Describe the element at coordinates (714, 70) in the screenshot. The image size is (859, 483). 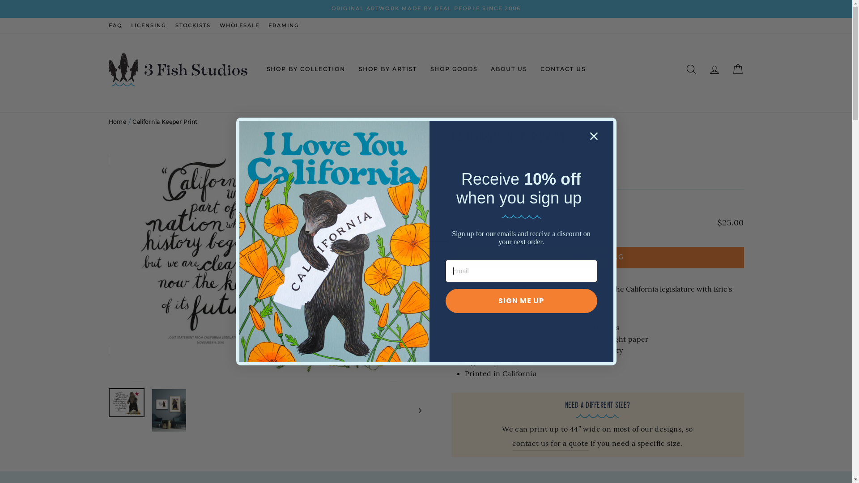
I see `LOG IN` at that location.